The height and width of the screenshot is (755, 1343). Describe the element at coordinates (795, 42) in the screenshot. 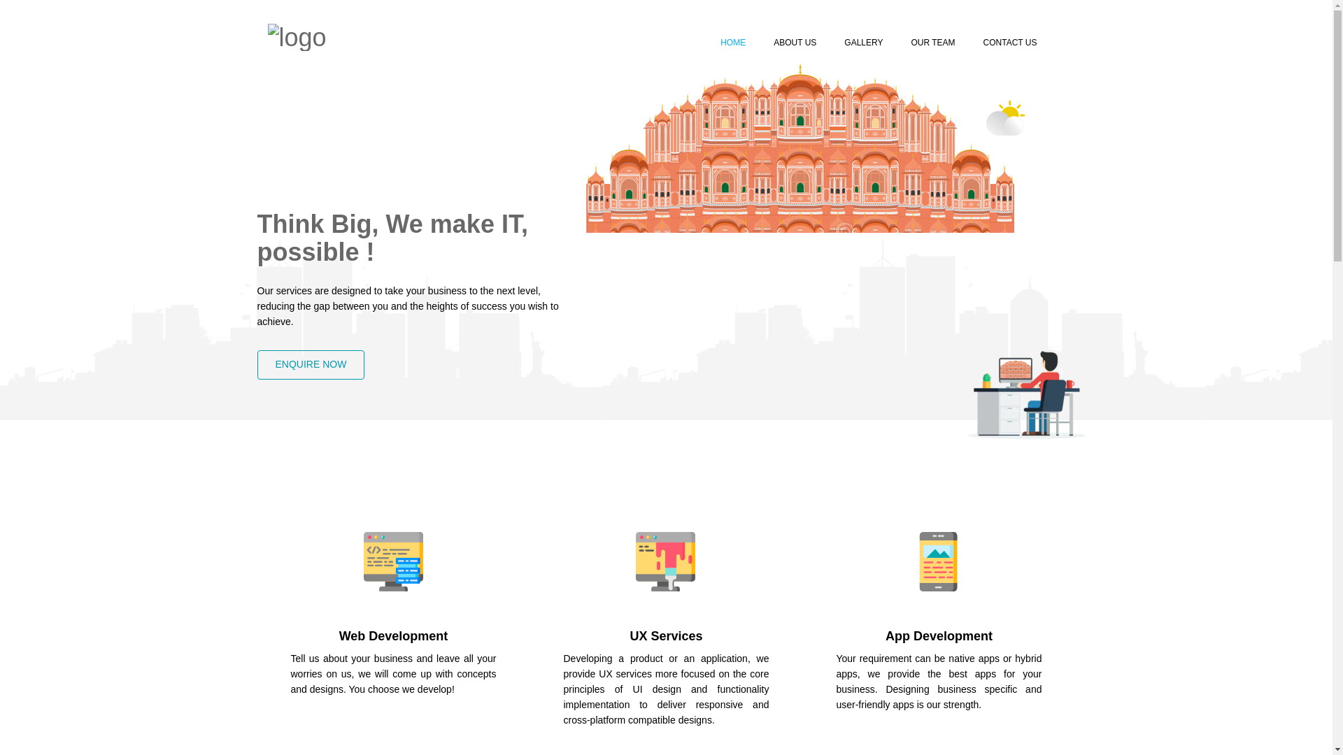

I see `ABOUT US` at that location.